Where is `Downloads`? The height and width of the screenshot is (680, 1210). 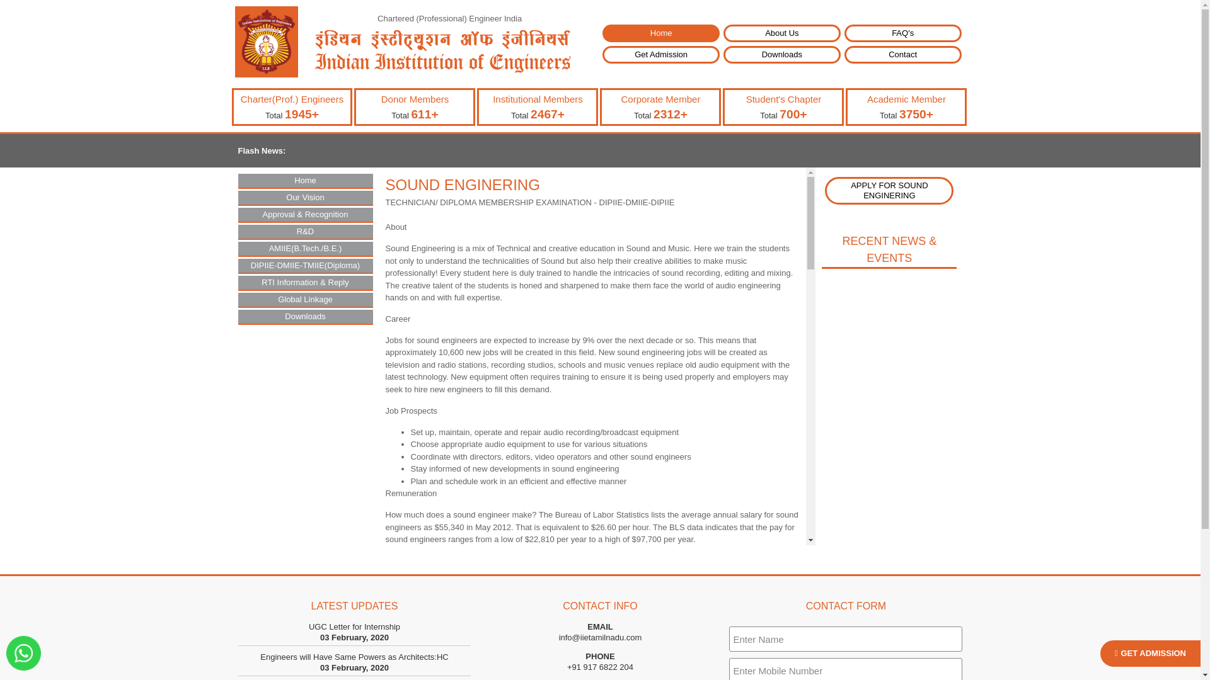 Downloads is located at coordinates (782, 55).